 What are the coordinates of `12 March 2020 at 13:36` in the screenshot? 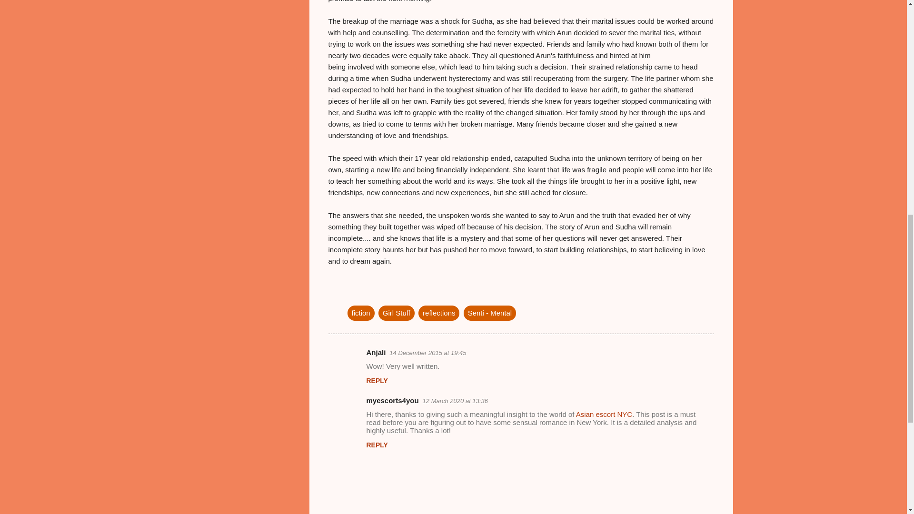 It's located at (455, 401).